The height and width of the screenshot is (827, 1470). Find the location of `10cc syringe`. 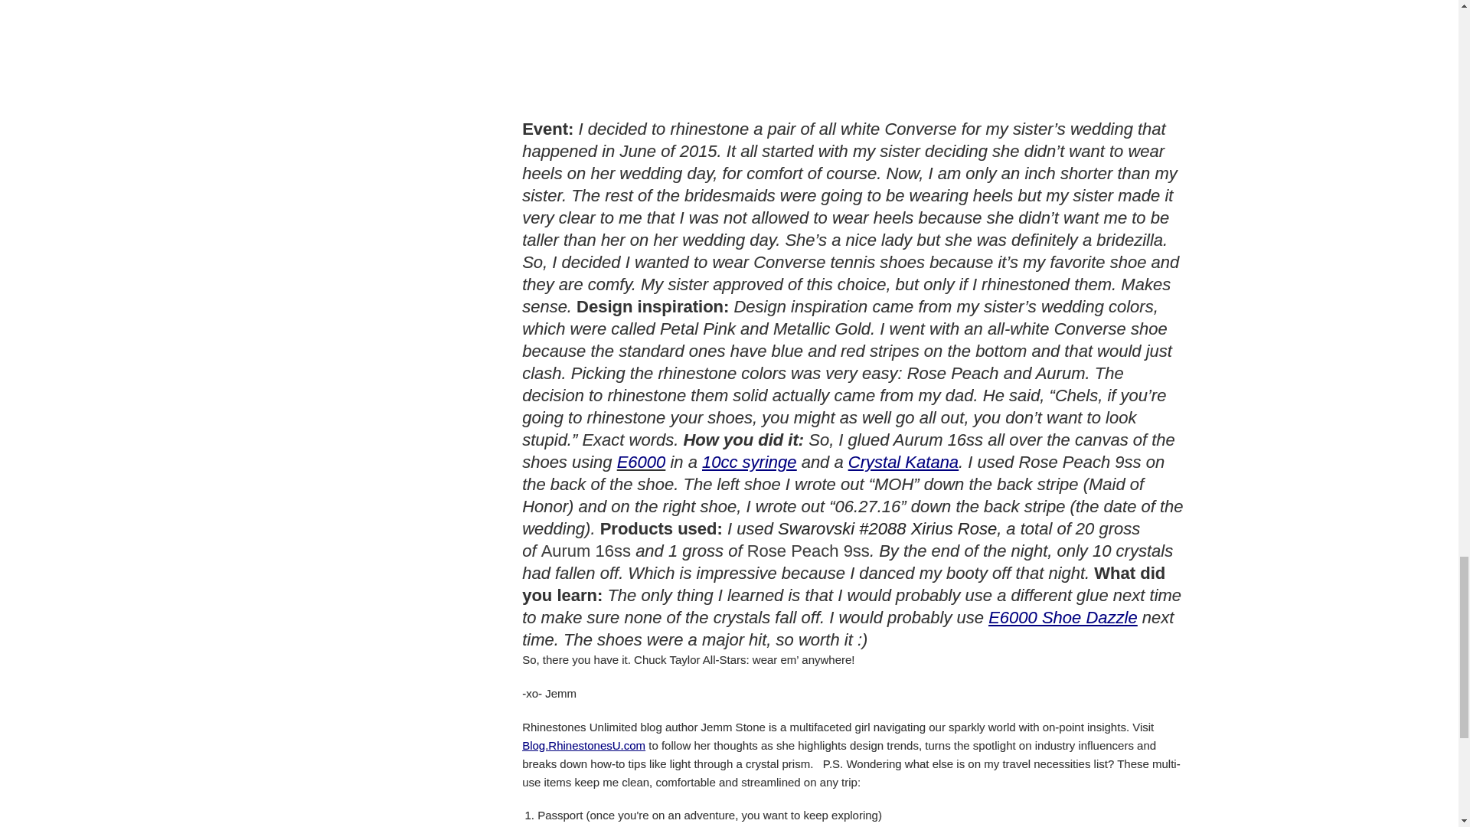

10cc syringe is located at coordinates (749, 461).